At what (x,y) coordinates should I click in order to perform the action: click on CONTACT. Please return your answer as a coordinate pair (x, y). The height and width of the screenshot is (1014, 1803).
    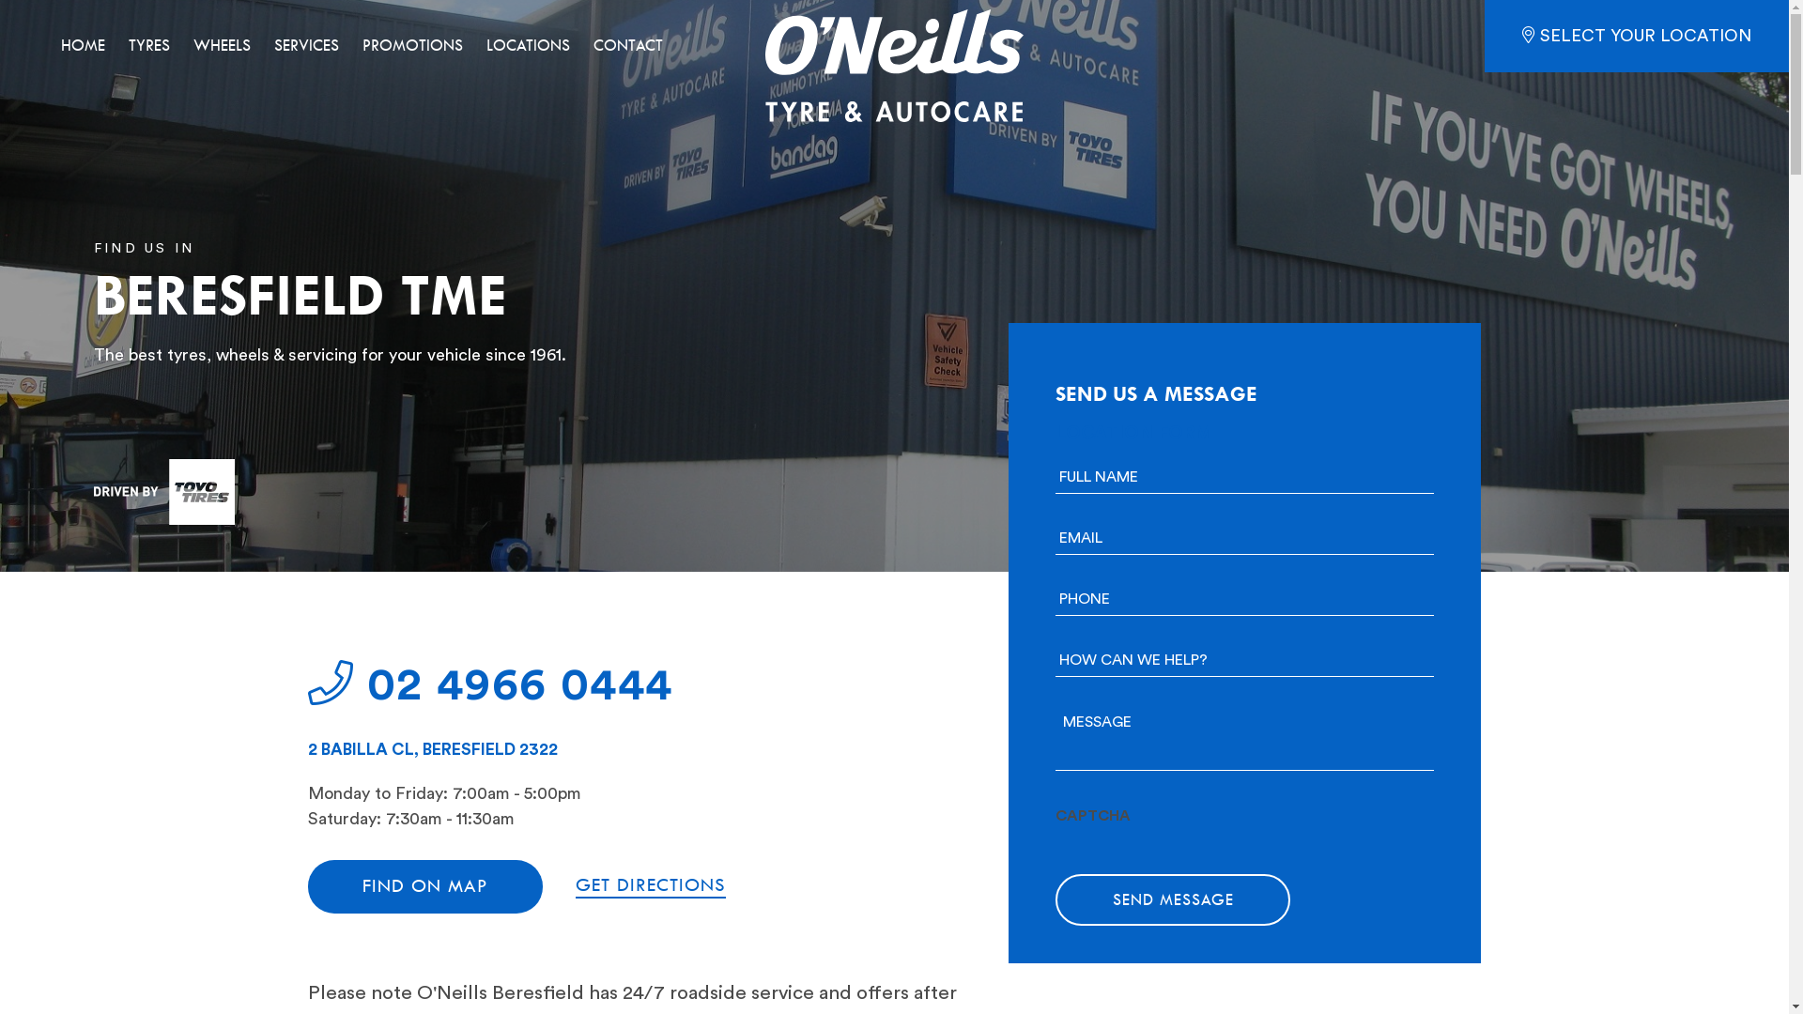
    Looking at the image, I should click on (628, 48).